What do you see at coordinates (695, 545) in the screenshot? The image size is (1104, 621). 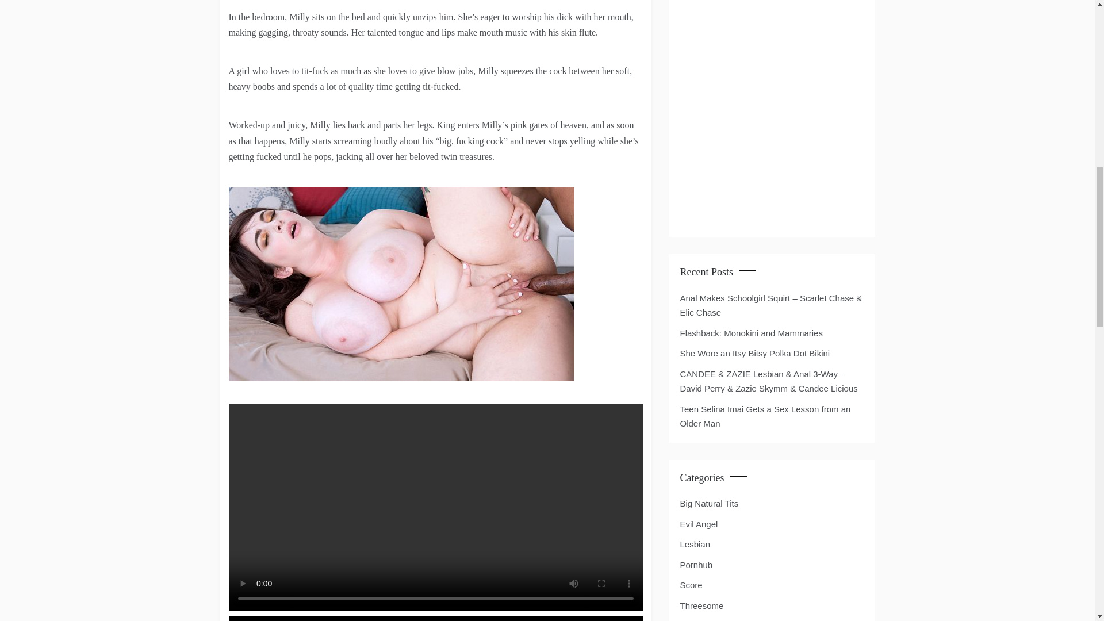 I see `Lesbian` at bounding box center [695, 545].